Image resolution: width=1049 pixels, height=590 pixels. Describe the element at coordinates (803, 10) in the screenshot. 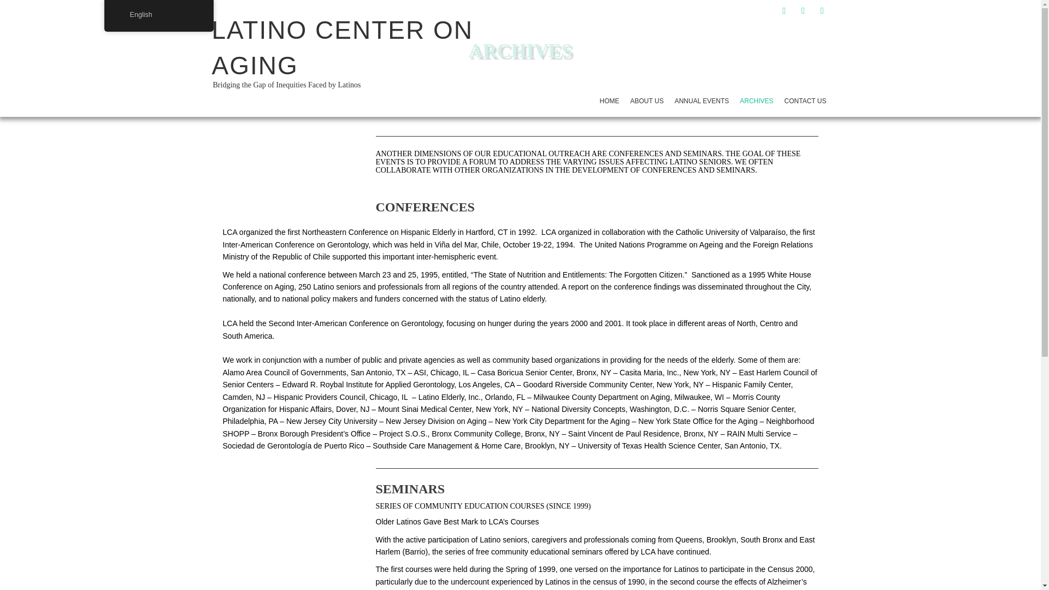

I see `TWITTER` at that location.